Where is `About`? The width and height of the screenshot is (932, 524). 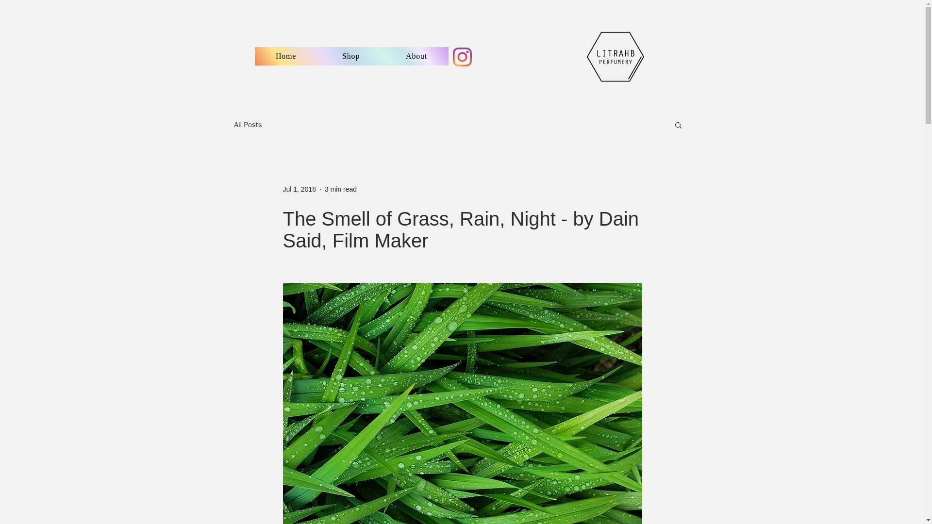 About is located at coordinates (416, 56).